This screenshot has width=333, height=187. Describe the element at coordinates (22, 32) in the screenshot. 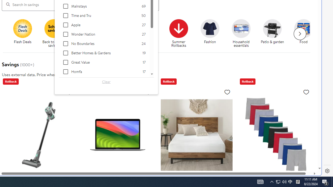

I see `Flash deals Flash Deals` at that location.